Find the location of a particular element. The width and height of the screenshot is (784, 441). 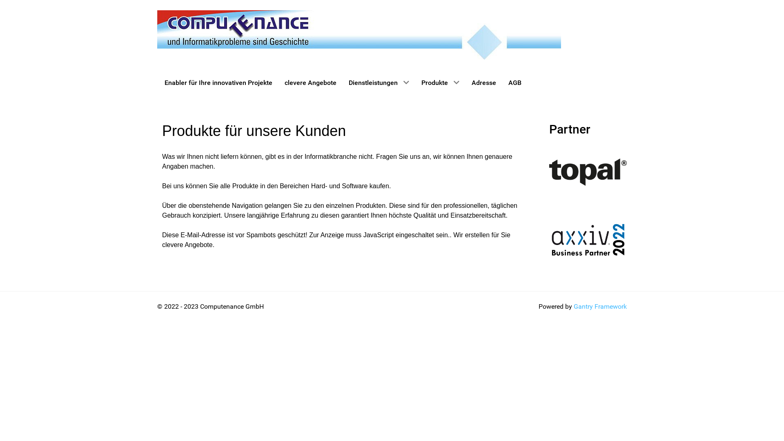

Gantry Framework is located at coordinates (600, 306).